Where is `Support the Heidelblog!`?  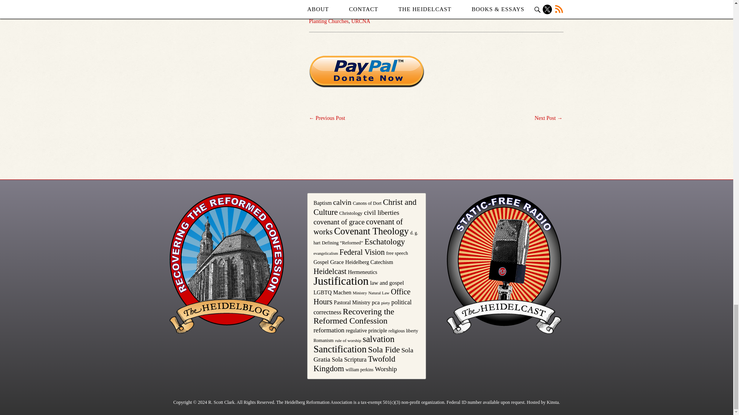 Support the Heidelblog! is located at coordinates (366, 71).